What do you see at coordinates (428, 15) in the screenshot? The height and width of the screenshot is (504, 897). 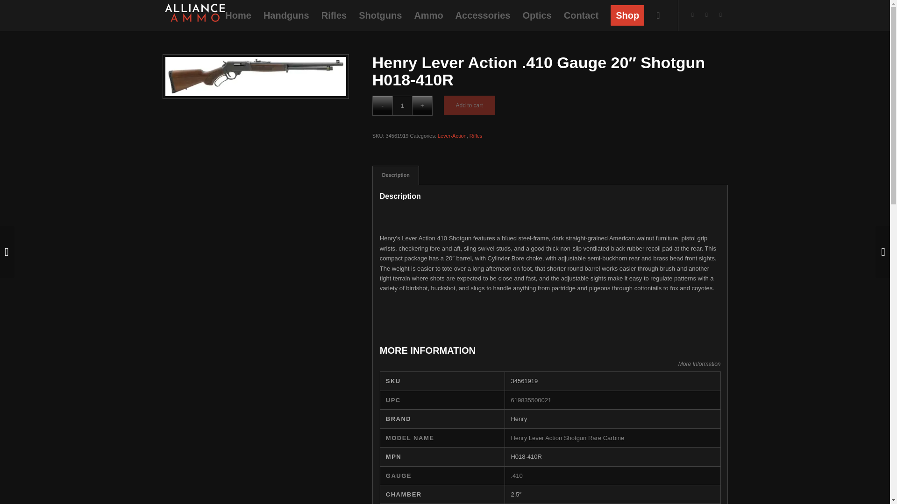 I see `Ammo` at bounding box center [428, 15].